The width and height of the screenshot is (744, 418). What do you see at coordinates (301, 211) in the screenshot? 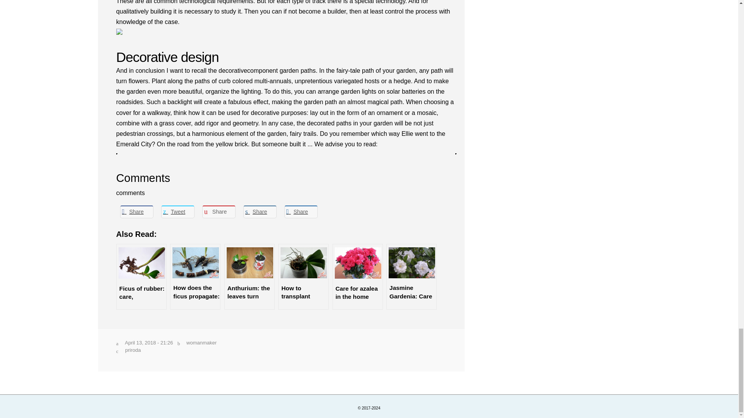
I see `Share on Digg` at bounding box center [301, 211].